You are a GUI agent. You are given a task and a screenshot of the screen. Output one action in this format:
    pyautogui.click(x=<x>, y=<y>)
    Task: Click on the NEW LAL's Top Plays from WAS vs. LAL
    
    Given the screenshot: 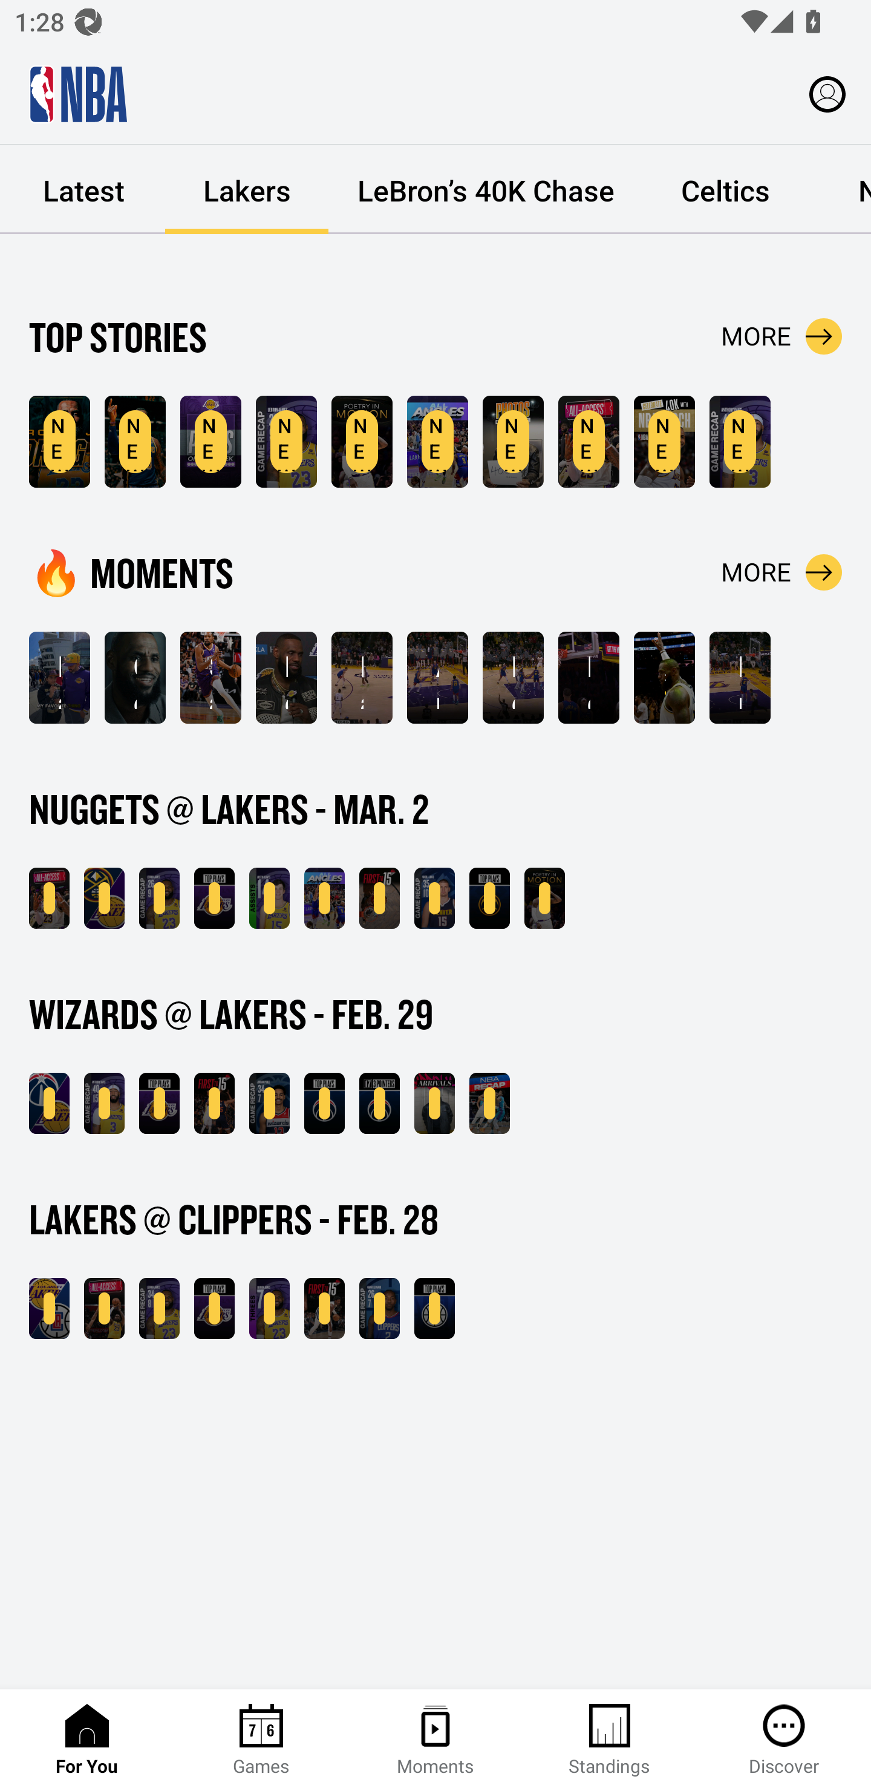 What is the action you would take?
    pyautogui.click(x=159, y=1103)
    